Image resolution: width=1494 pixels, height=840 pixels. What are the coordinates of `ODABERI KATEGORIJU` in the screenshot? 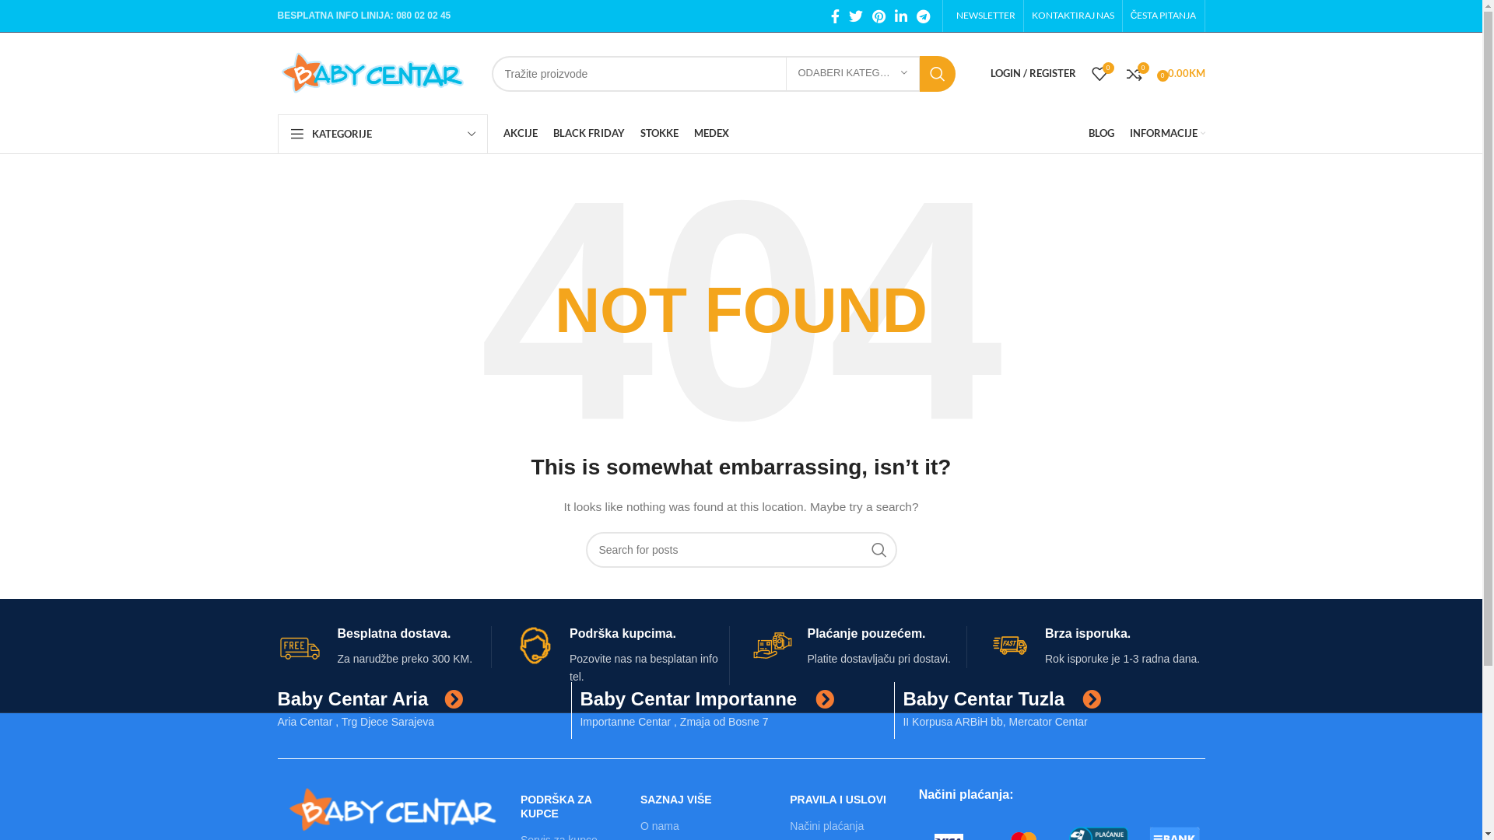 It's located at (853, 74).